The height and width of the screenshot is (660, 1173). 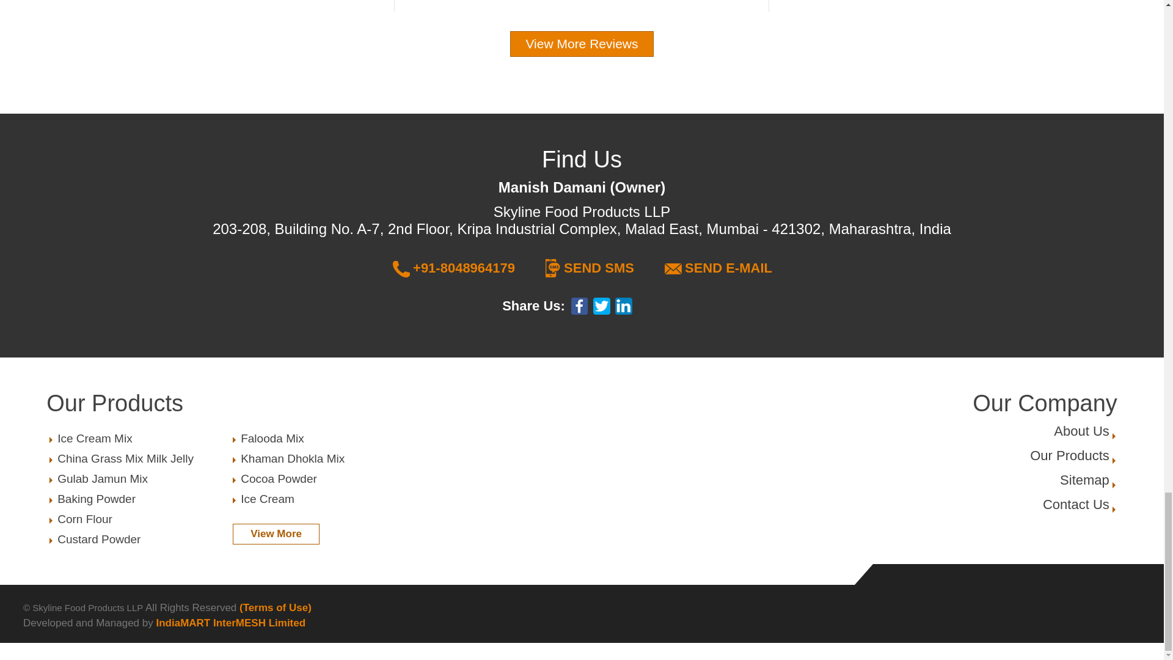 What do you see at coordinates (321, 499) in the screenshot?
I see `View More Reviews` at bounding box center [321, 499].